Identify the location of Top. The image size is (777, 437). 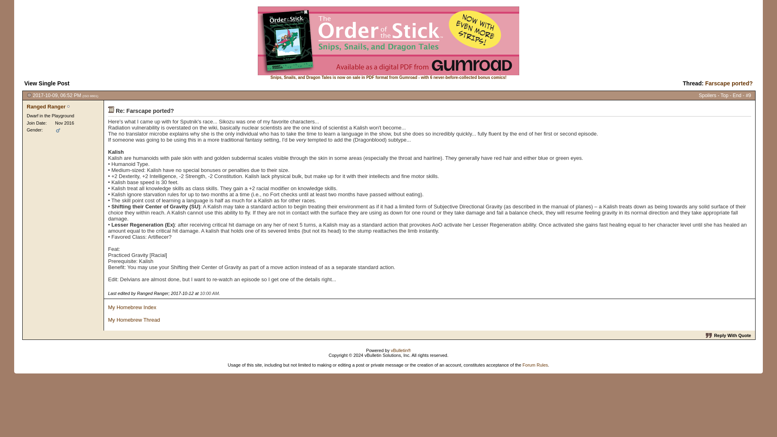
(724, 95).